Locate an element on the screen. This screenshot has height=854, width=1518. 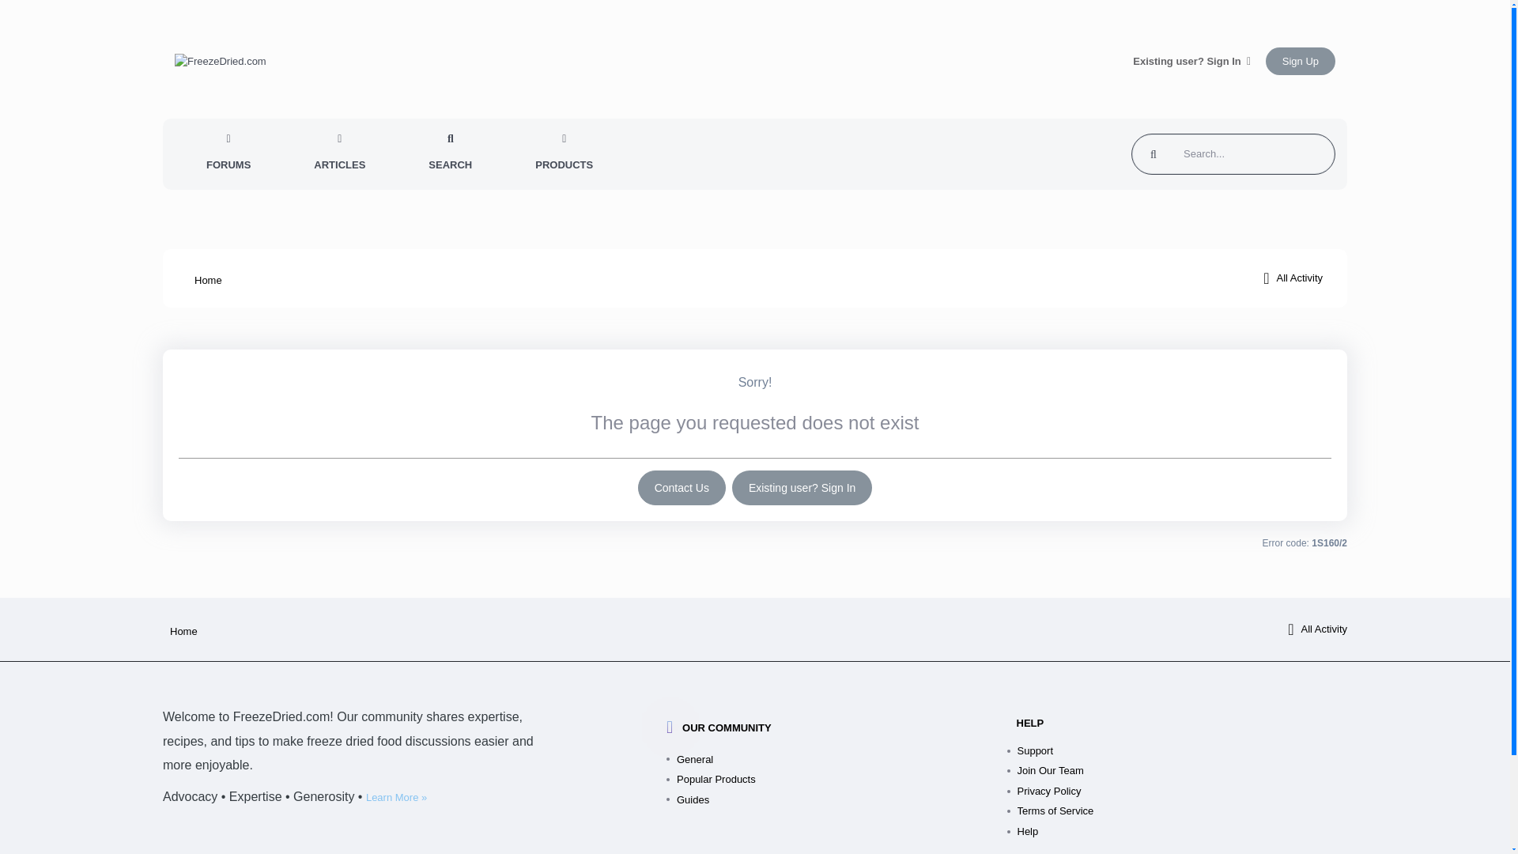
All Activity is located at coordinates (1317, 629).